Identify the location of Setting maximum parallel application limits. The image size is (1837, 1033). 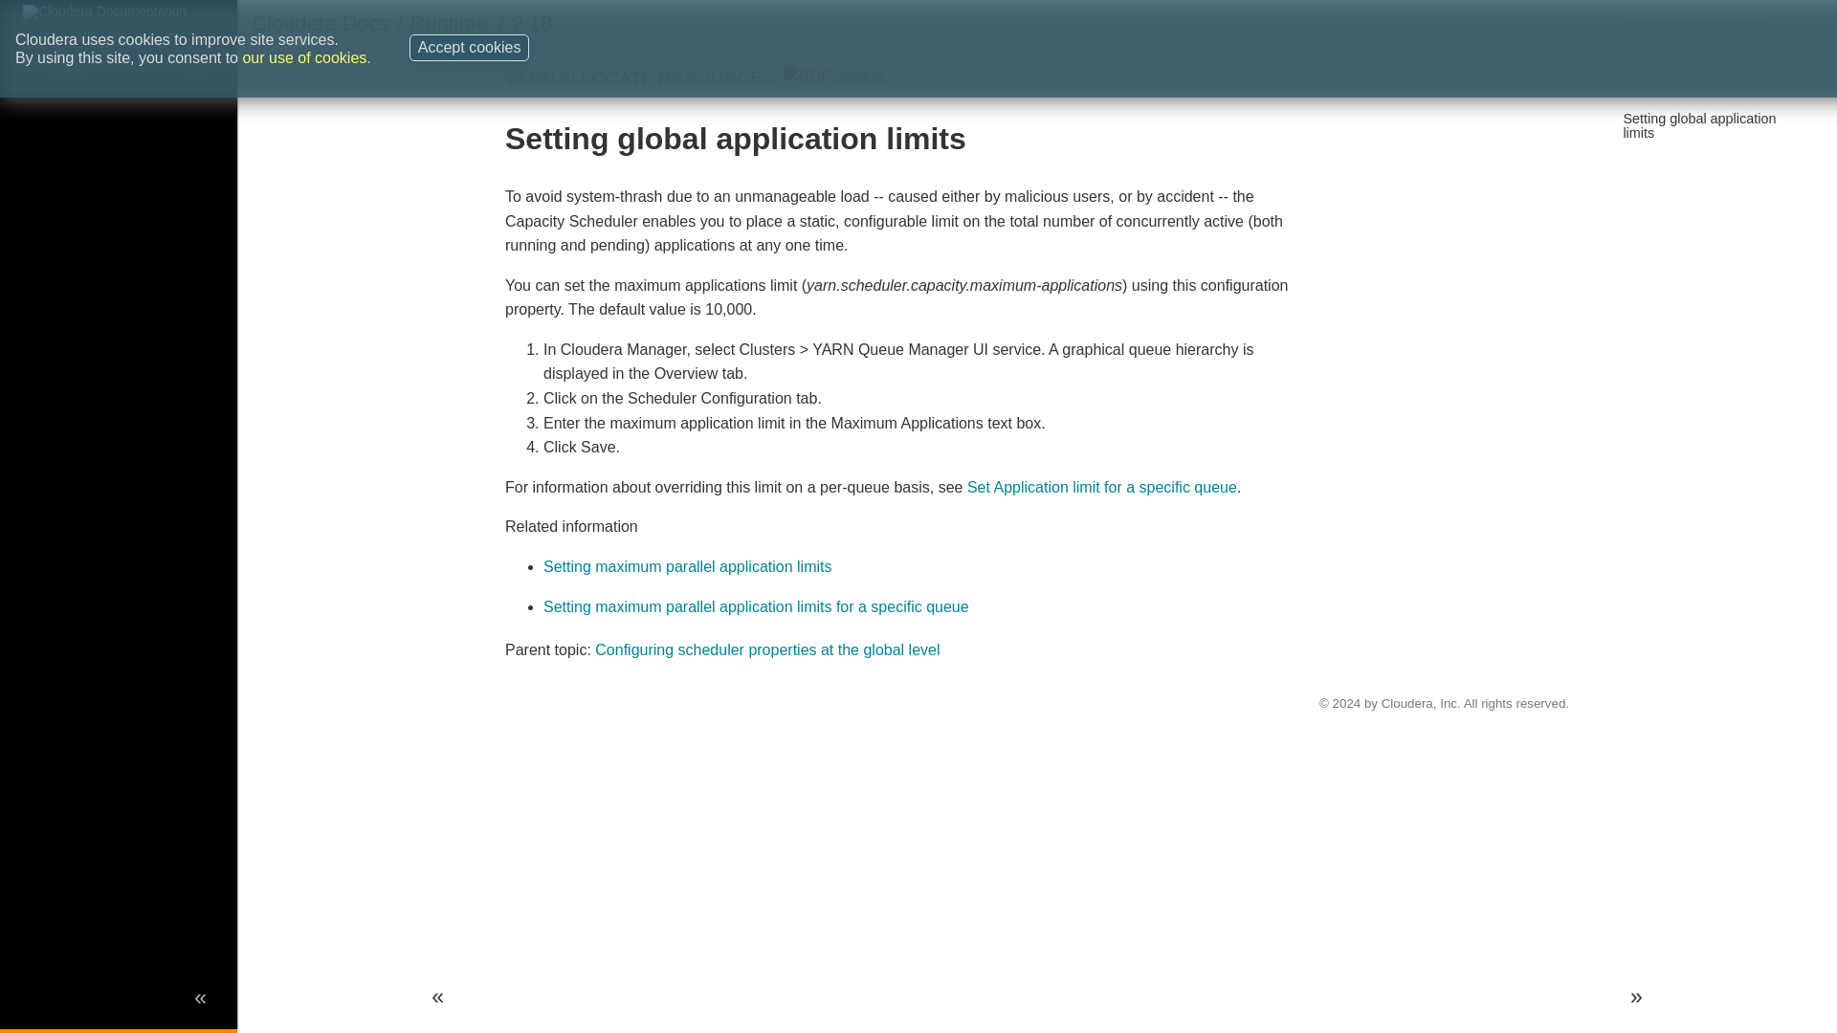
(687, 566).